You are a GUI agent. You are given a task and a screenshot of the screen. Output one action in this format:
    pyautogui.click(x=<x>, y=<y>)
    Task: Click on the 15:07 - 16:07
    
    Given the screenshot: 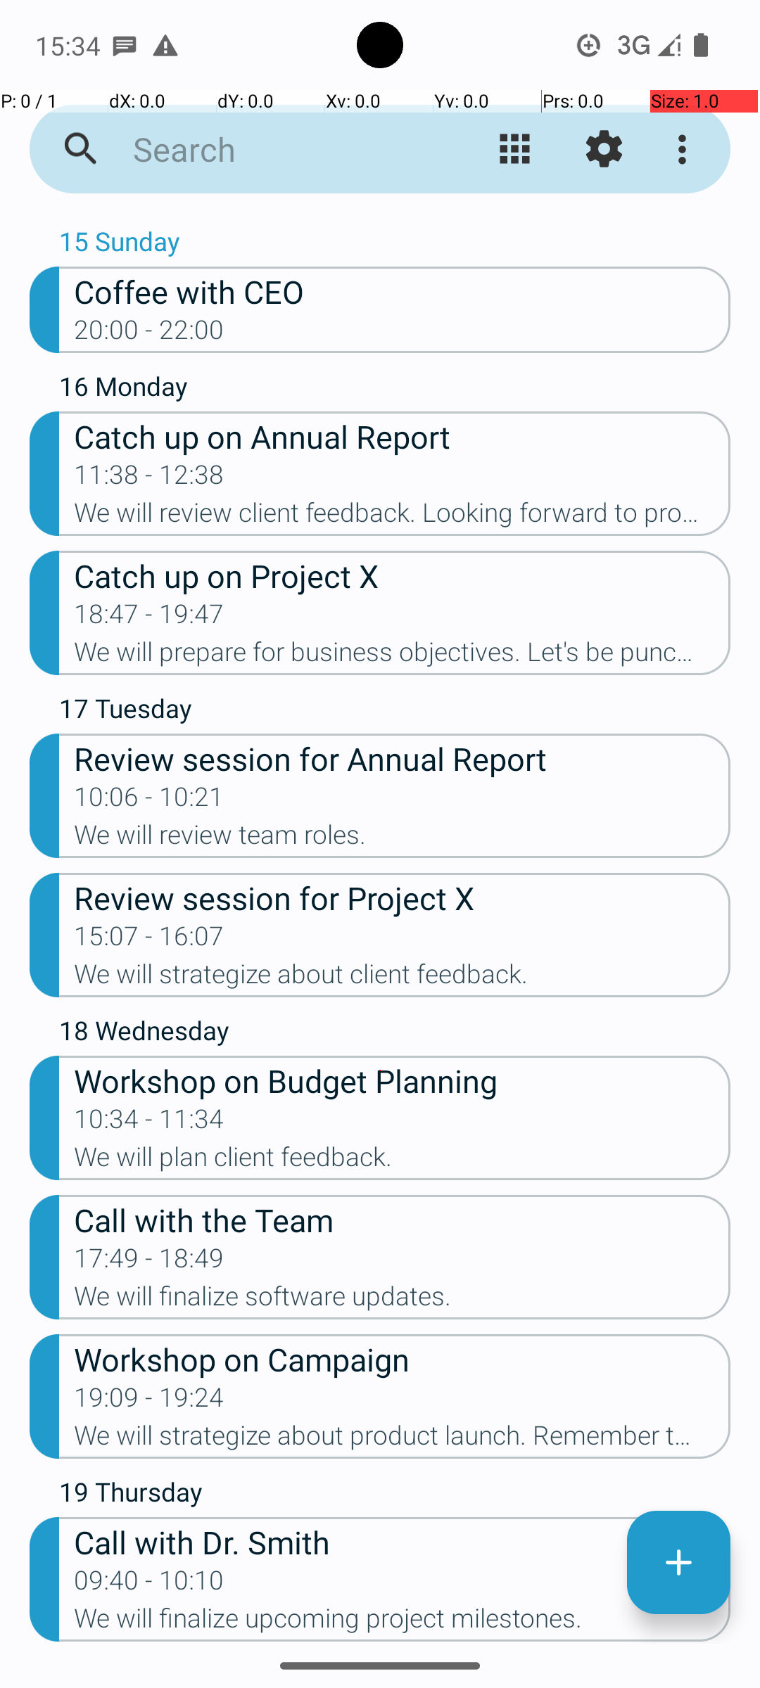 What is the action you would take?
    pyautogui.click(x=149, y=940)
    